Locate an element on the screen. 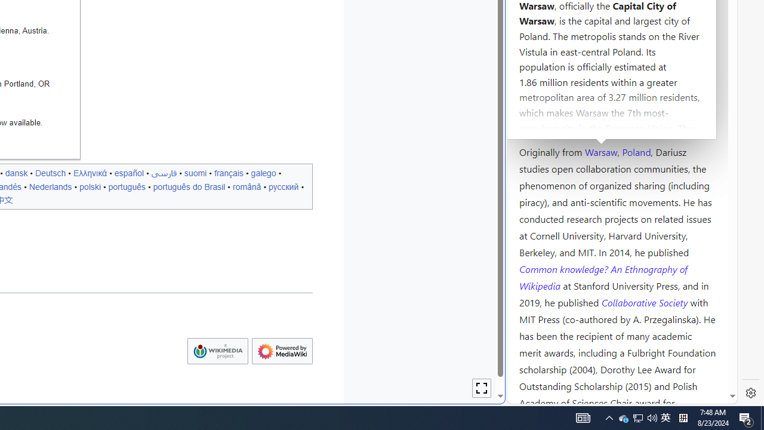 The image size is (764, 430). galego is located at coordinates (263, 173).